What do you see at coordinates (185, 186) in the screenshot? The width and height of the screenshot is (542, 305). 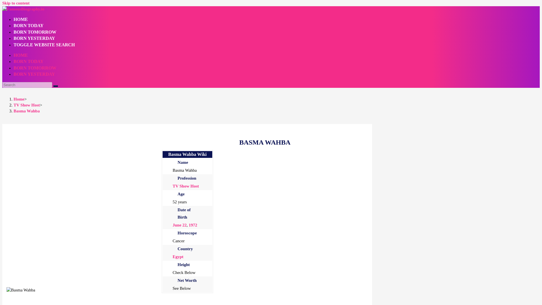 I see `TV Show Host` at bounding box center [185, 186].